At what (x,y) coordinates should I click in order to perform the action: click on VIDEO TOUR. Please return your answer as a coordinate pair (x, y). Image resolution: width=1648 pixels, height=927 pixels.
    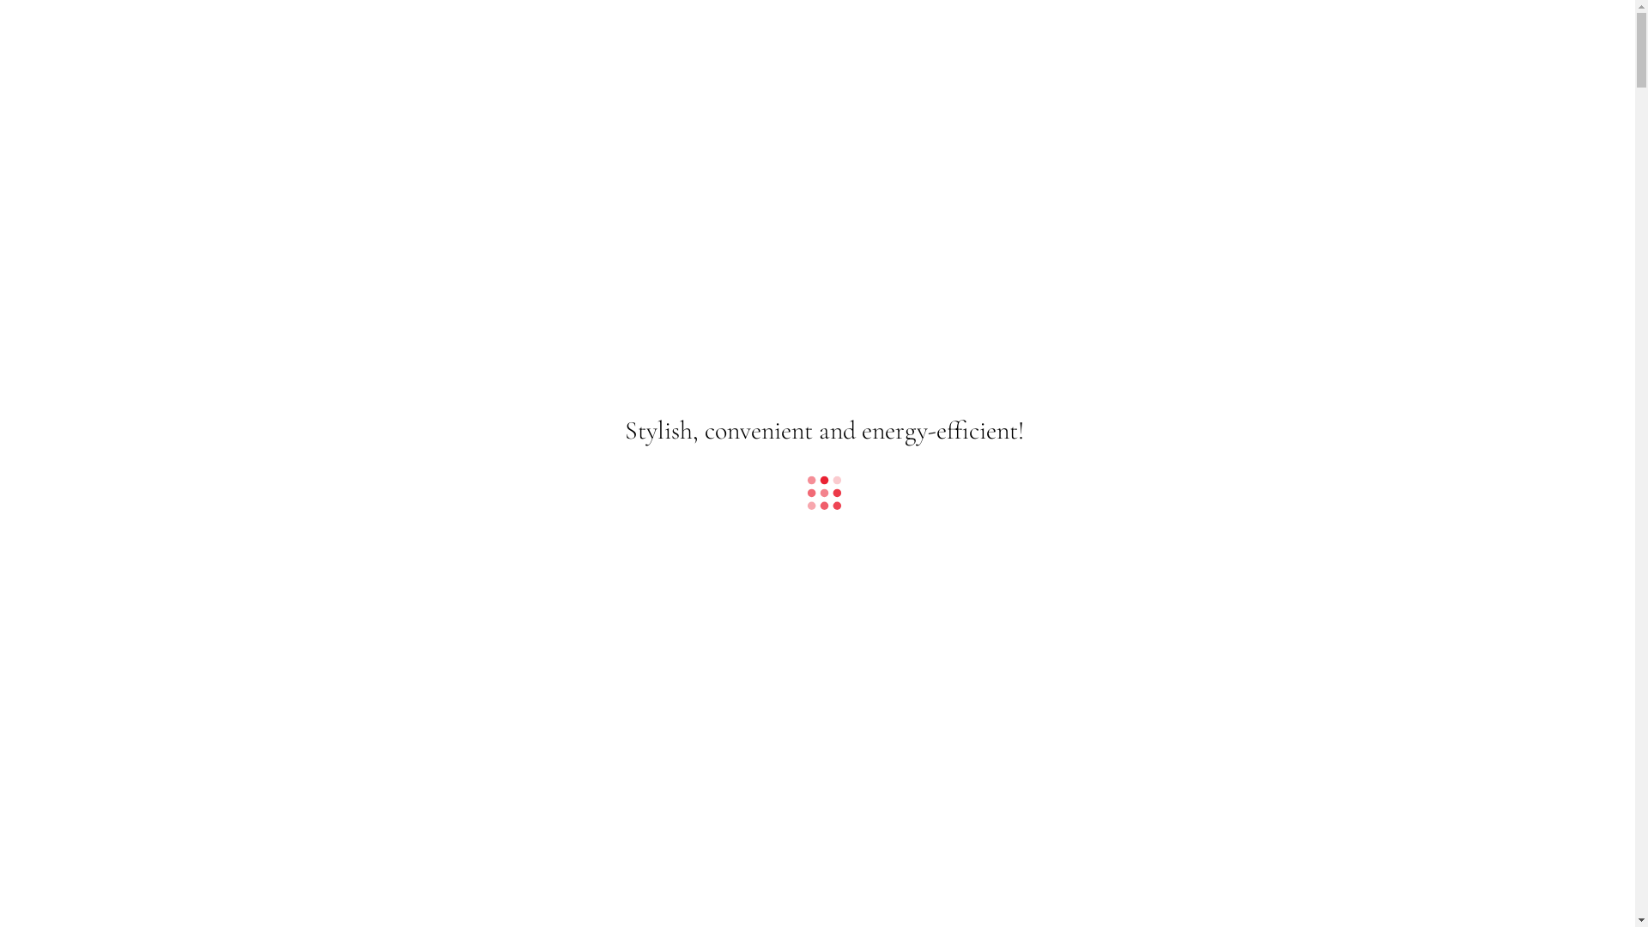
    Looking at the image, I should click on (88, 94).